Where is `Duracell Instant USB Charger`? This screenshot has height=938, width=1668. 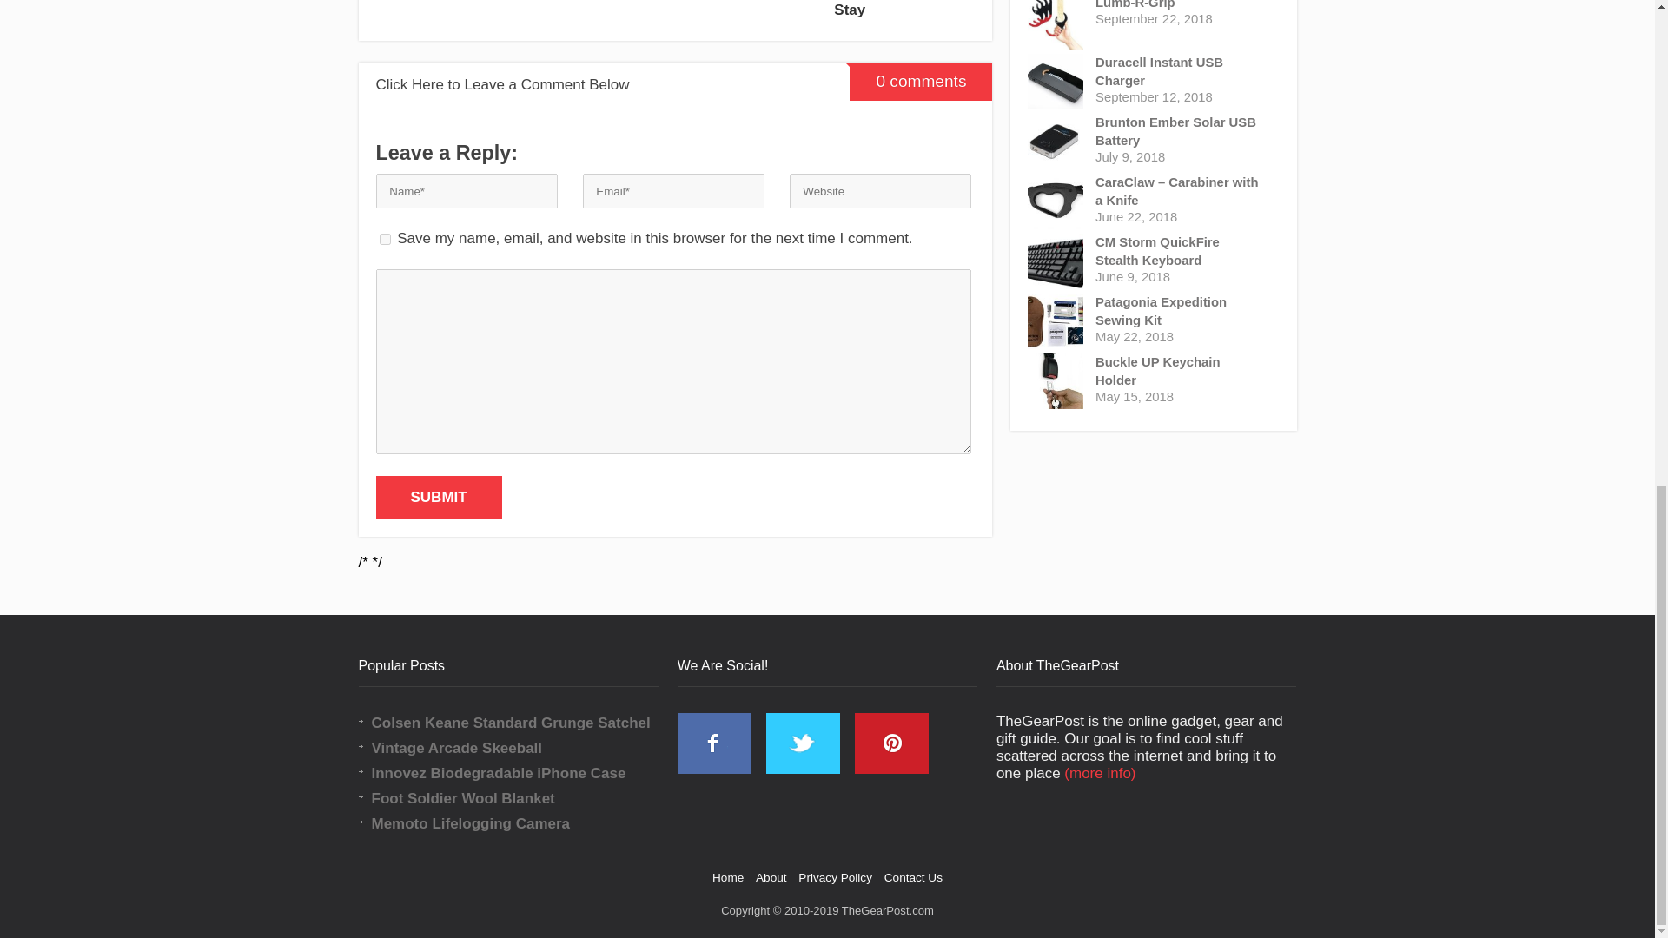 Duracell Instant USB Charger is located at coordinates (1180, 71).